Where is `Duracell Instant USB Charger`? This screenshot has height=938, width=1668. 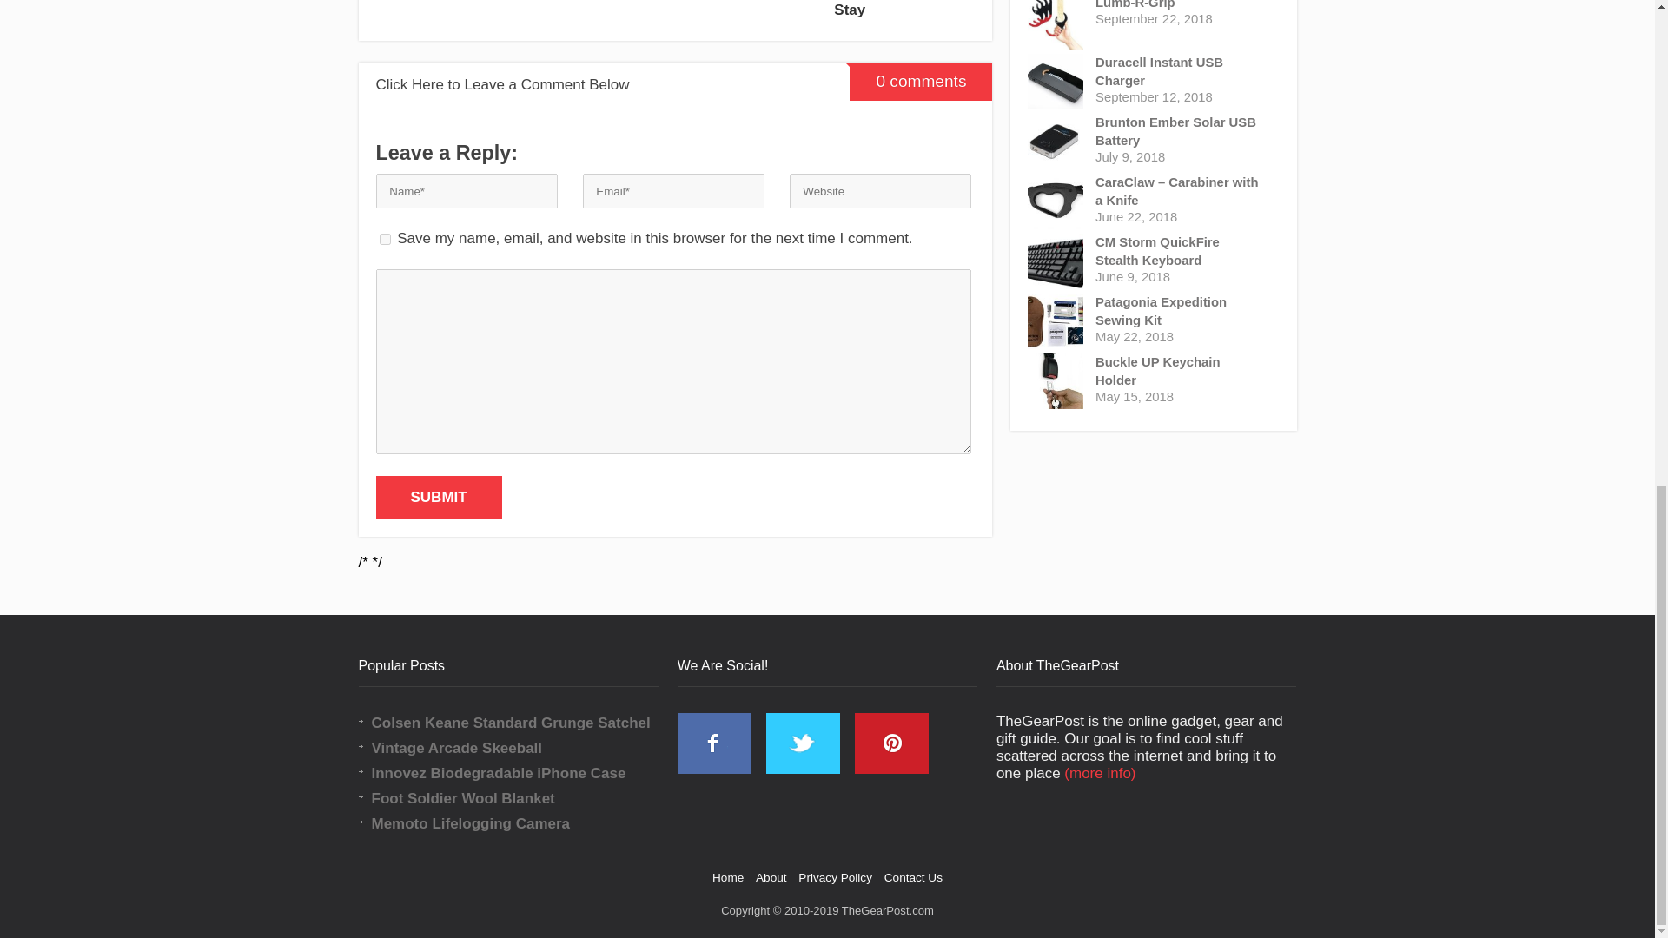 Duracell Instant USB Charger is located at coordinates (1180, 71).